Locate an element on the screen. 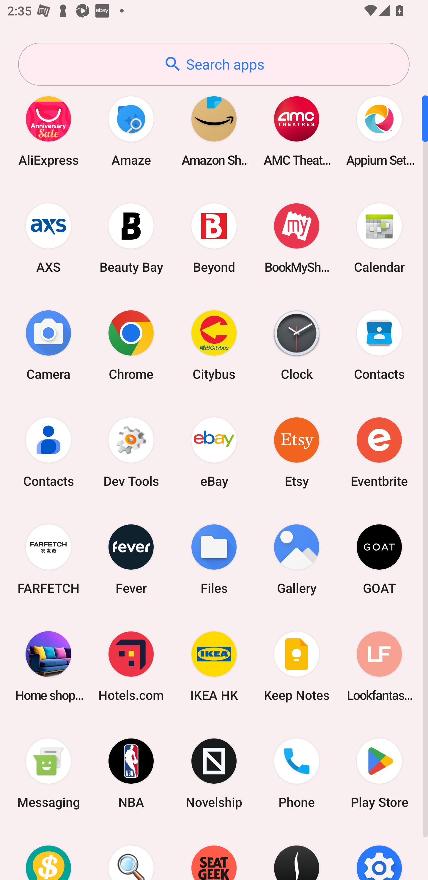  Etsy is located at coordinates (297, 452).